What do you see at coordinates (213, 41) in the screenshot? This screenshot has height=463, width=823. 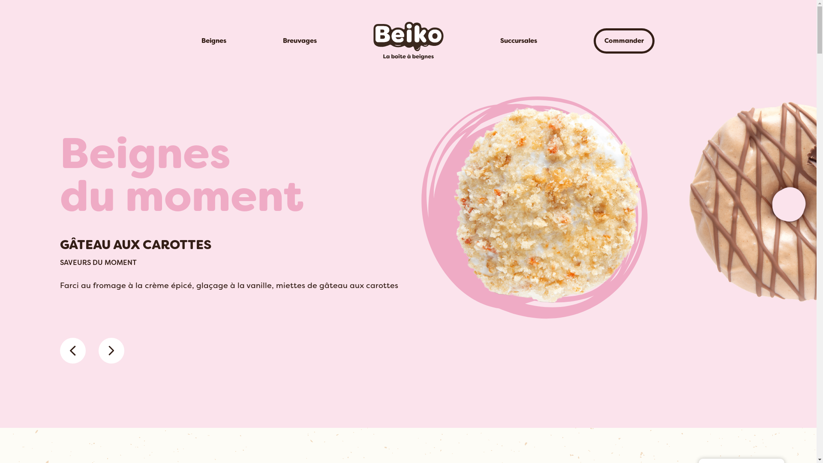 I see `Beignes` at bounding box center [213, 41].